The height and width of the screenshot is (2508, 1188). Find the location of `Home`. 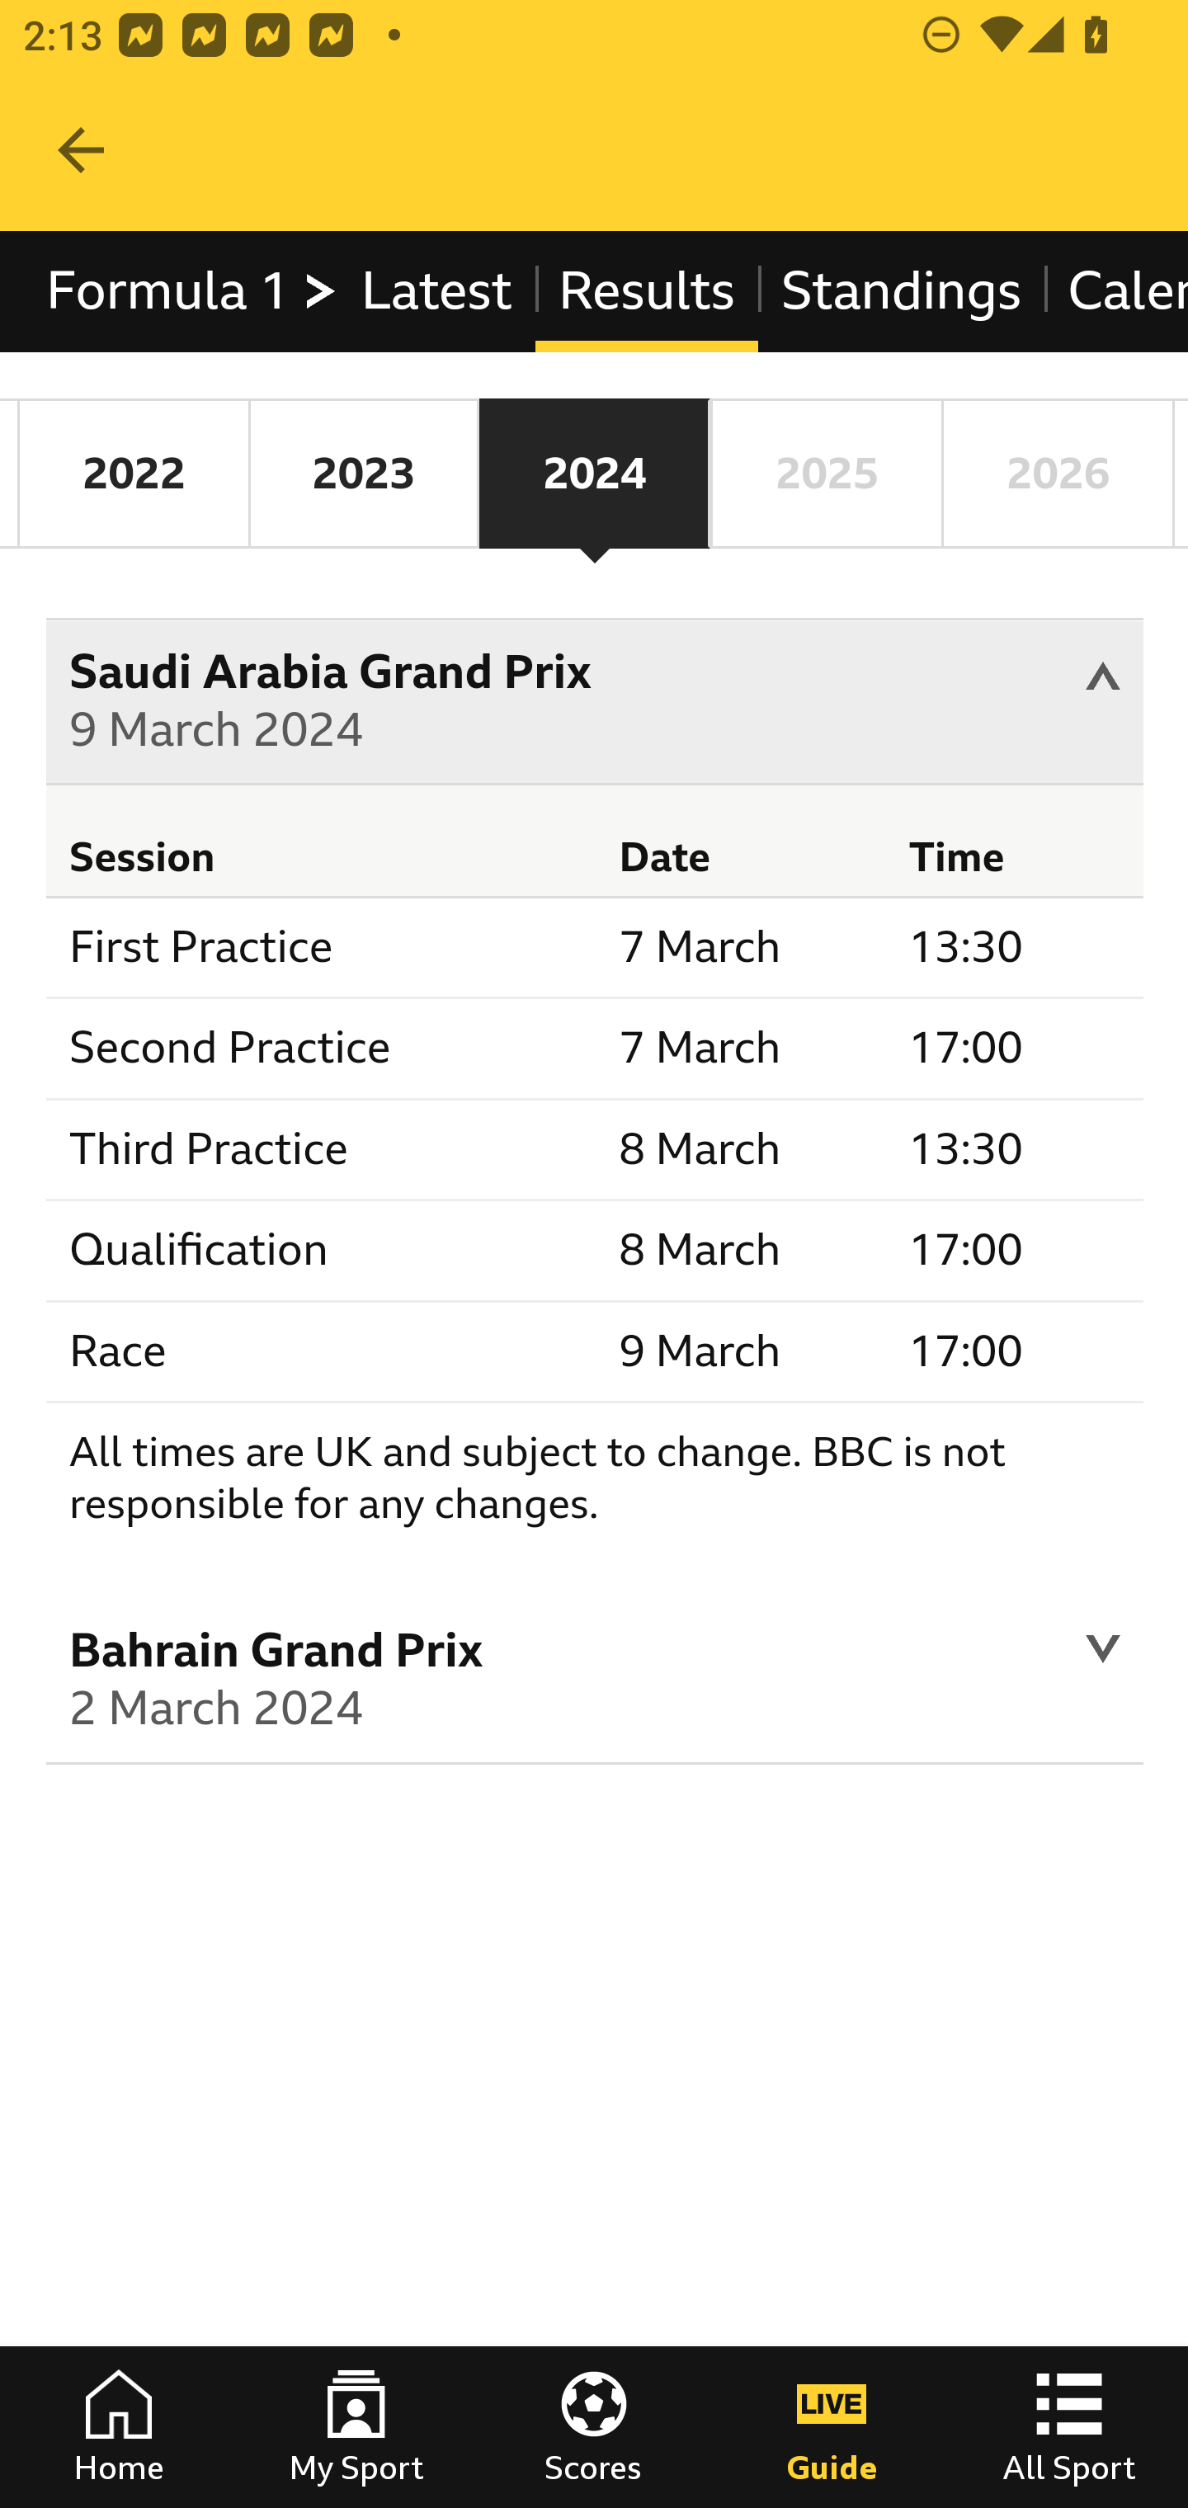

Home is located at coordinates (119, 2427).